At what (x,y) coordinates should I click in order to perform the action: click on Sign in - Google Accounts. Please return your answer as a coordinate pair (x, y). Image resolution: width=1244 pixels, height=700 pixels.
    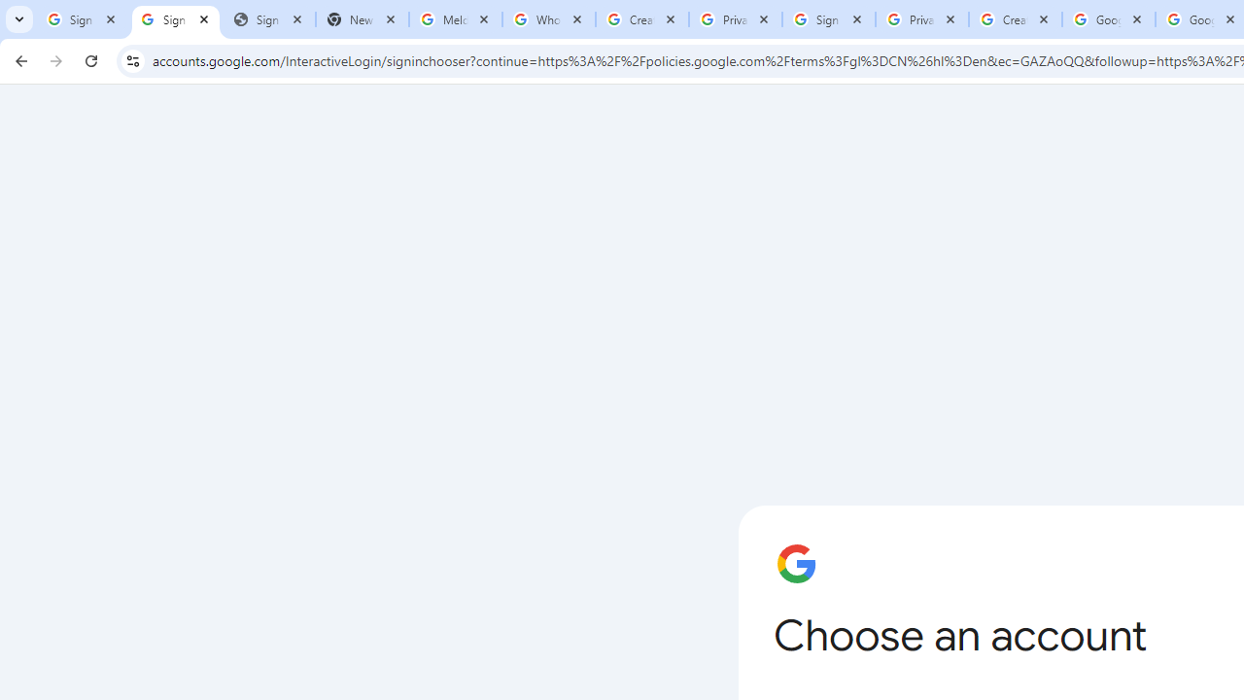
    Looking at the image, I should click on (176, 19).